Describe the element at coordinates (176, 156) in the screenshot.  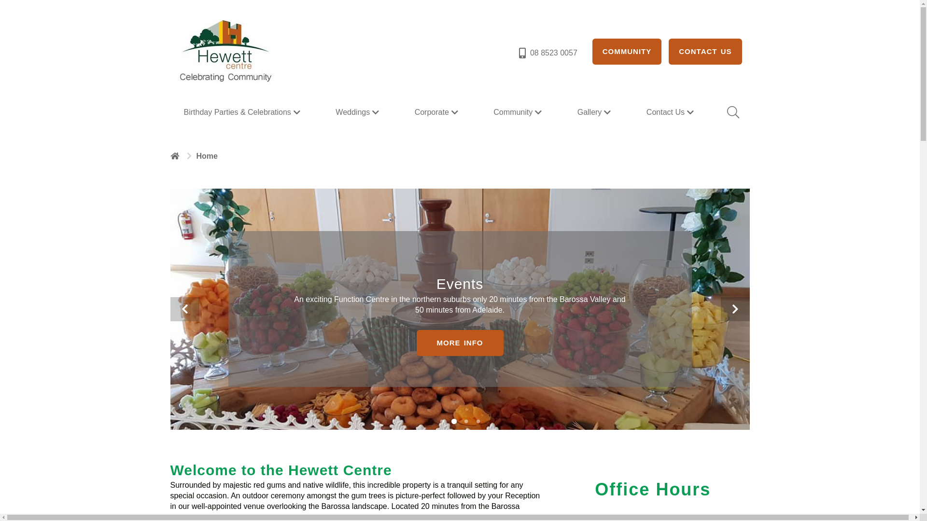
I see ` ` at that location.